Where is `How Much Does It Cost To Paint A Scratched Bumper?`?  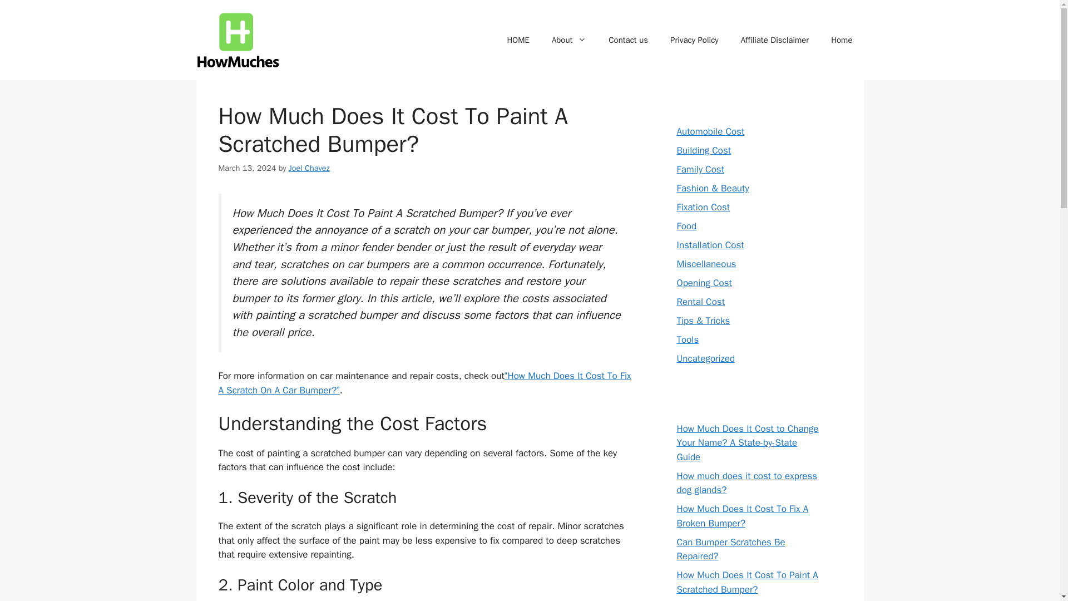
How Much Does It Cost To Paint A Scratched Bumper? is located at coordinates (746, 582).